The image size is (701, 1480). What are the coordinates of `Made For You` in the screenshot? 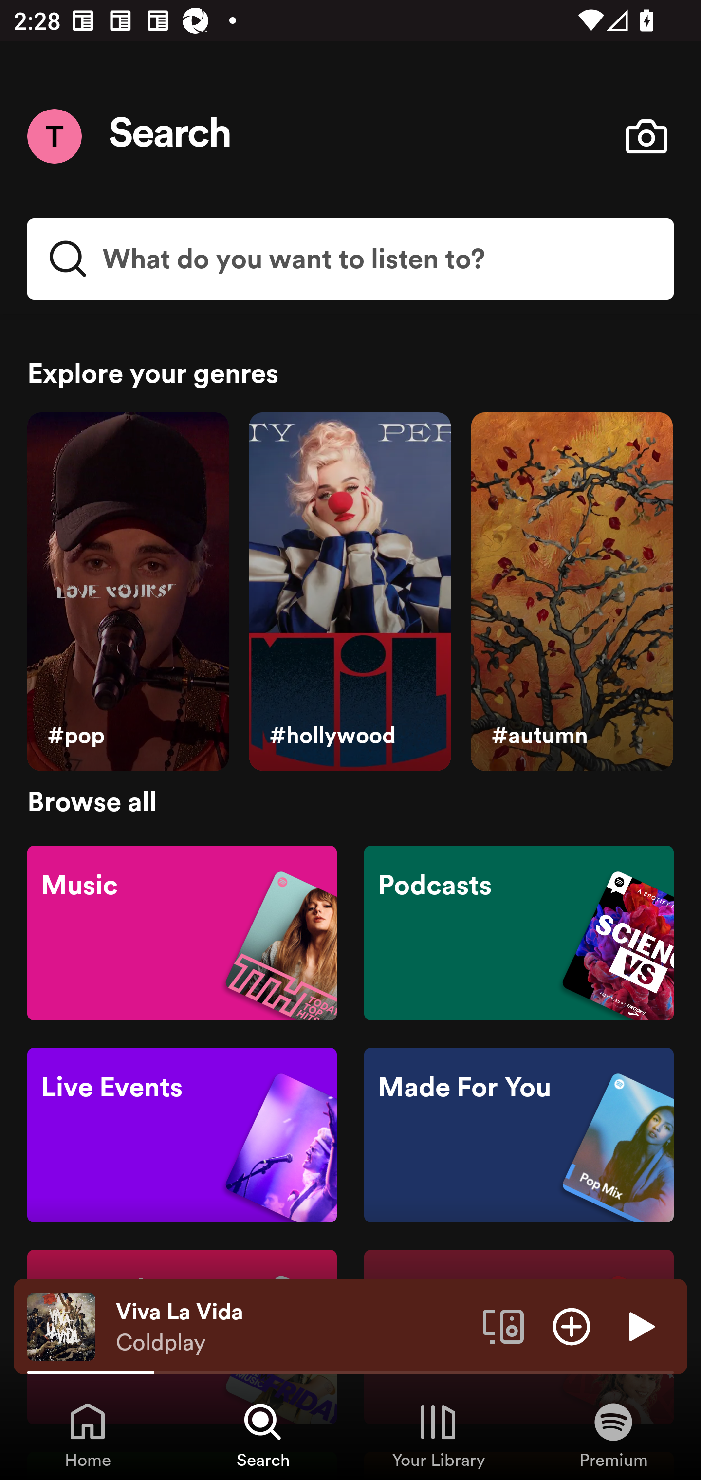 It's located at (518, 1135).